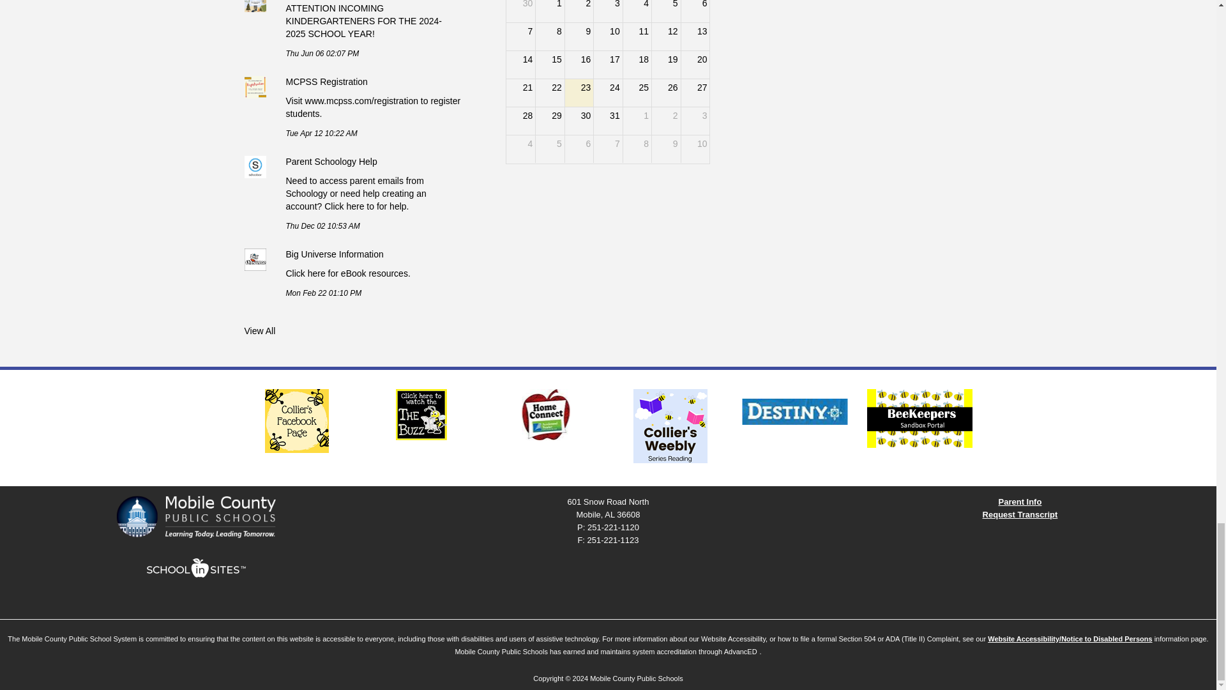  I want to click on 6, so click(579, 148).